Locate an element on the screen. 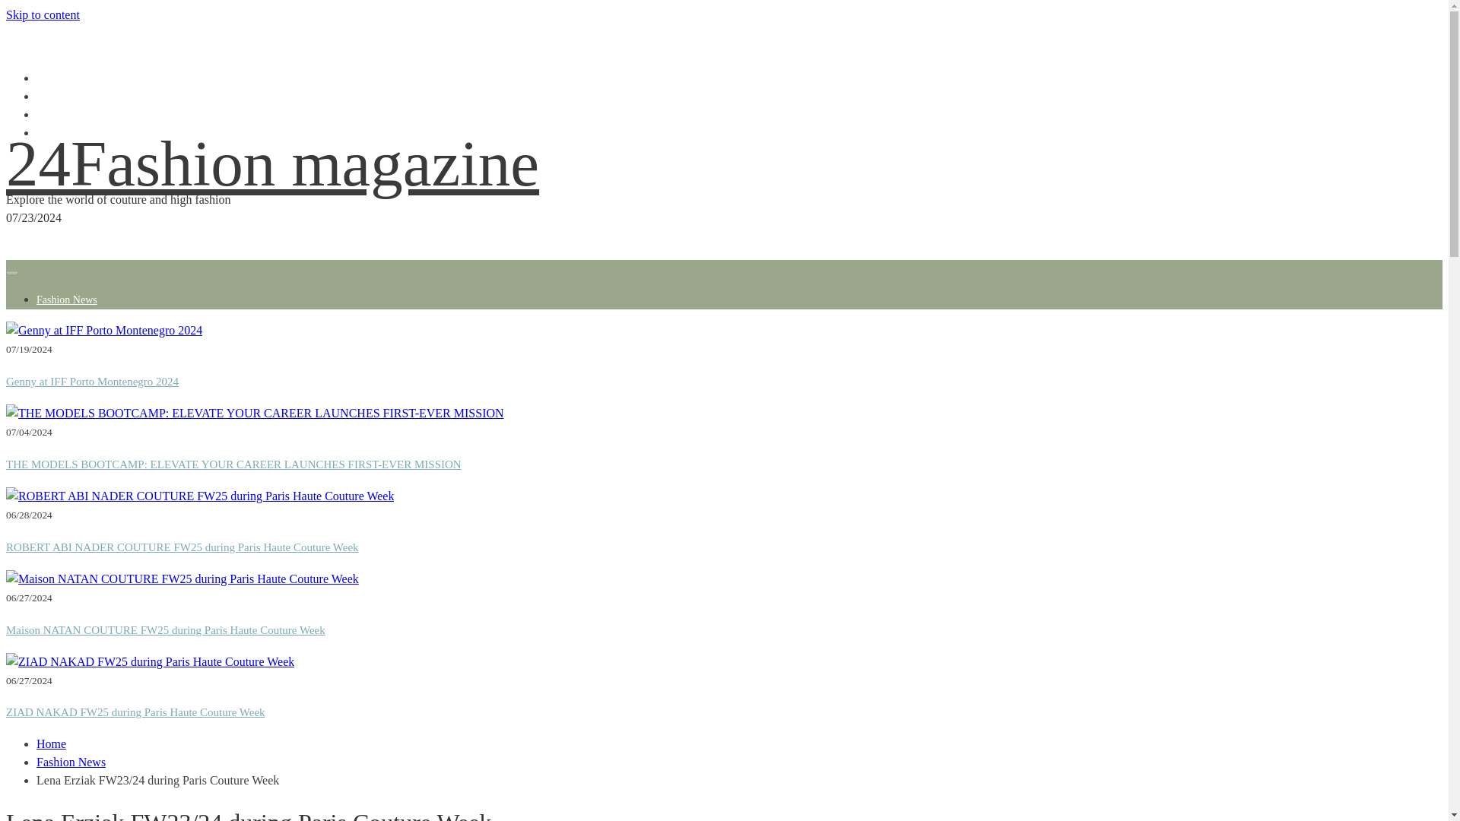 Image resolution: width=1460 pixels, height=821 pixels. Maison NATAN COUTURE FW25 during Paris Haute Couture Week is located at coordinates (166, 629).